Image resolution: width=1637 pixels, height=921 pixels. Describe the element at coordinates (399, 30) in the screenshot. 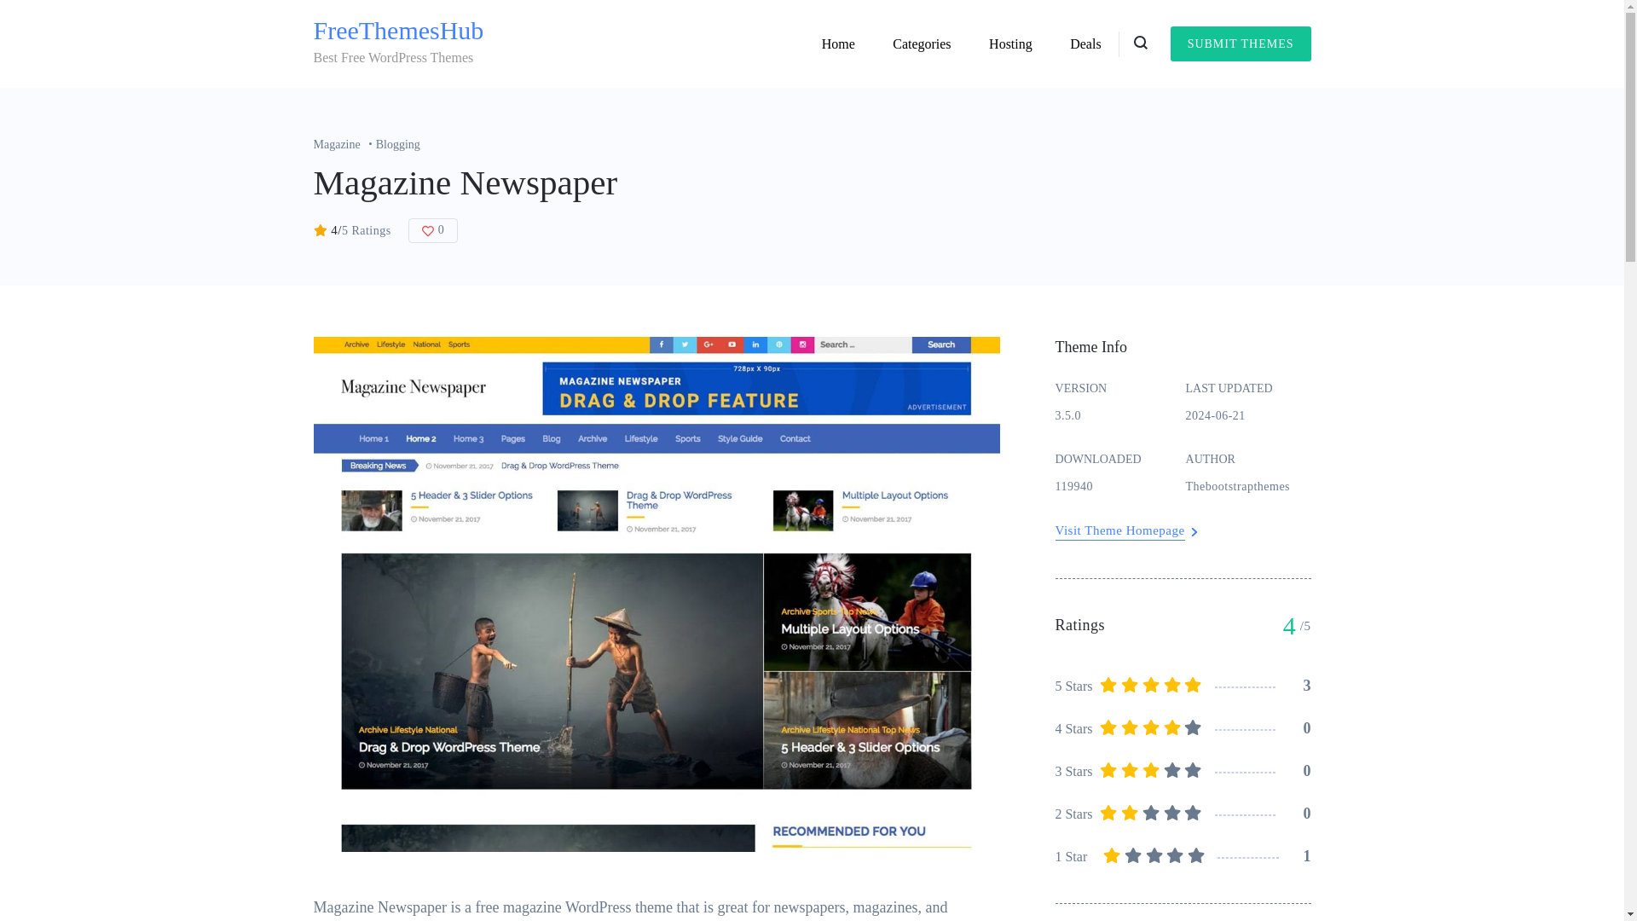

I see `FreeThemesHub` at that location.